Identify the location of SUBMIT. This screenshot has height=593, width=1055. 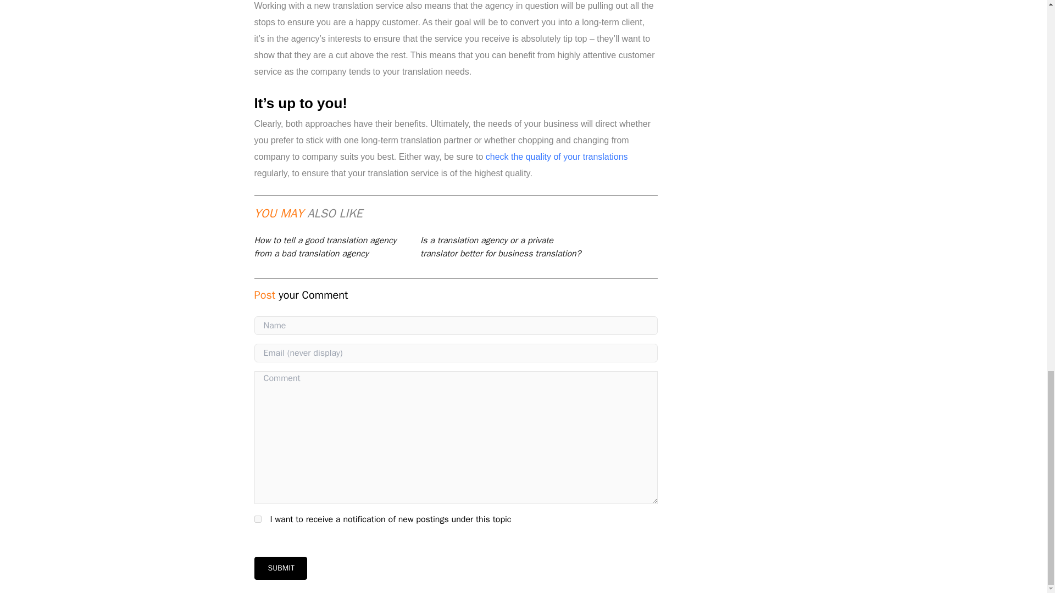
(280, 568).